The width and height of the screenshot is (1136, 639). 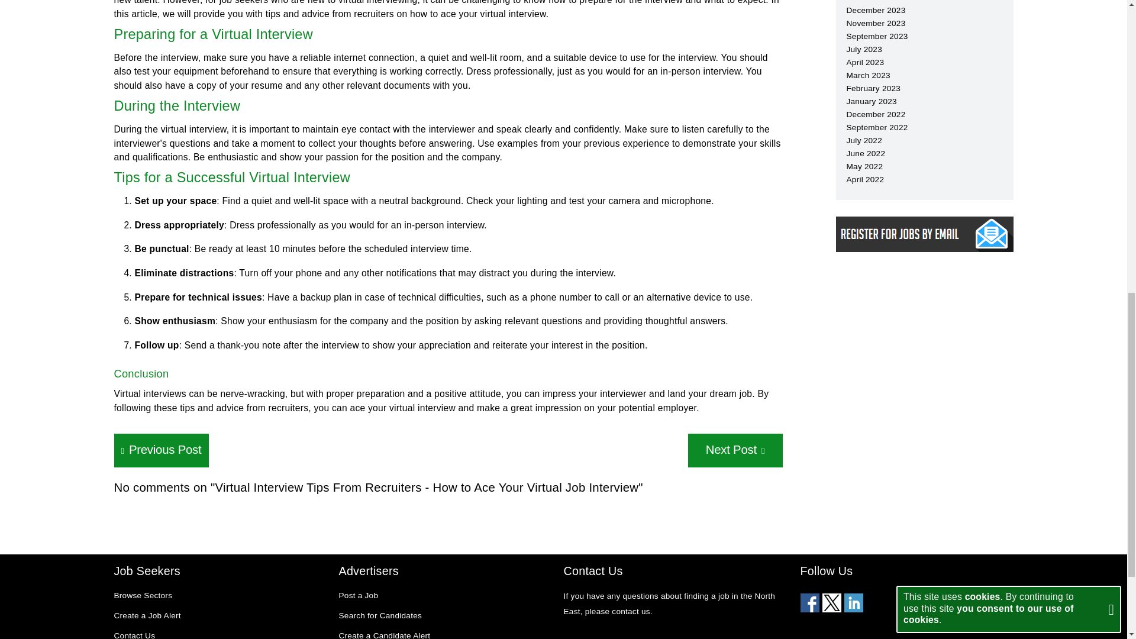 I want to click on November 2023, so click(x=876, y=24).